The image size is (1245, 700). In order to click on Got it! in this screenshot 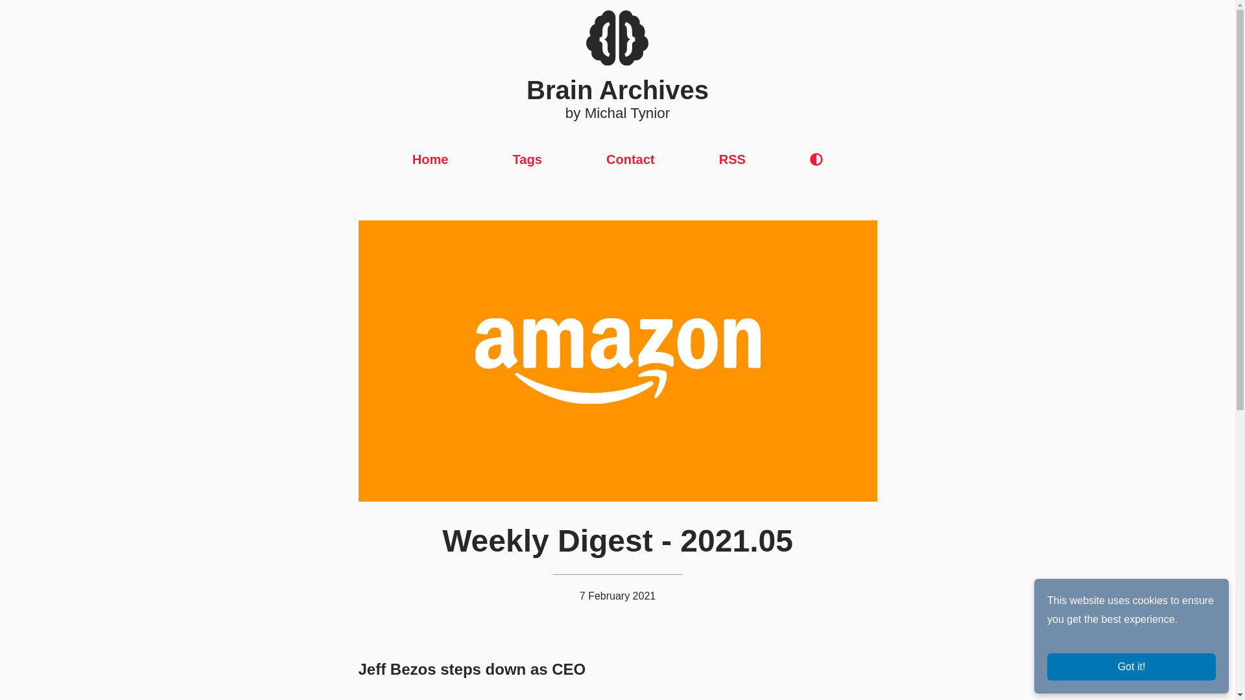, I will do `click(1131, 666)`.